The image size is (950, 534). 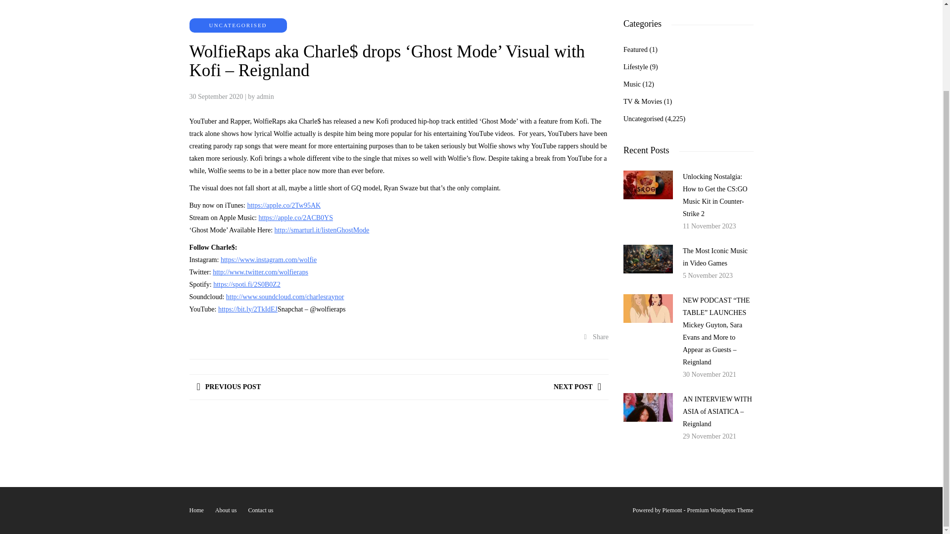 I want to click on Lifestyle, so click(x=635, y=67).